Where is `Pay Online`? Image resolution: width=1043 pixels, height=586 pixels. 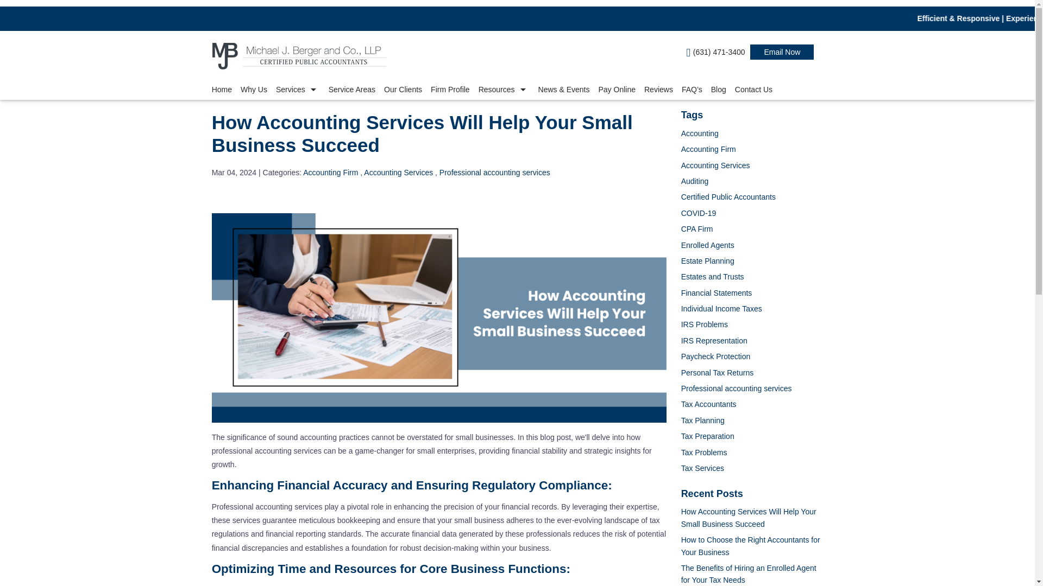 Pay Online is located at coordinates (617, 90).